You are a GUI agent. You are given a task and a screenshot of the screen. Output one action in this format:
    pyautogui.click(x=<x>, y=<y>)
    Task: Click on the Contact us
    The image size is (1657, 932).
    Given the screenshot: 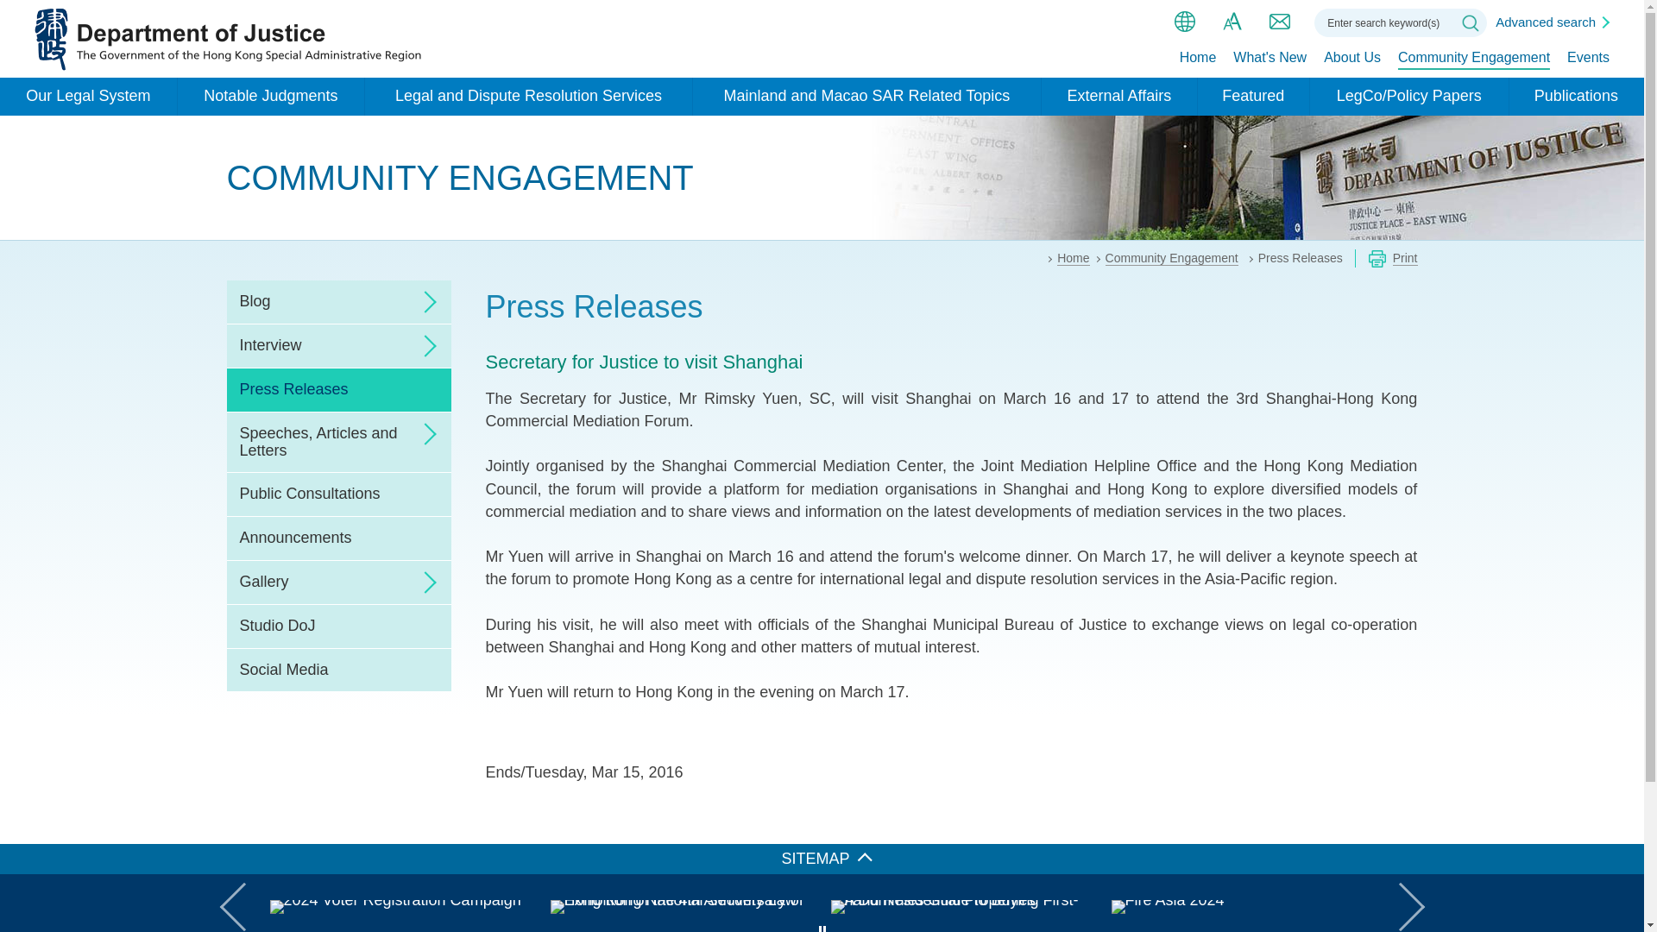 What is the action you would take?
    pyautogui.click(x=1279, y=21)
    